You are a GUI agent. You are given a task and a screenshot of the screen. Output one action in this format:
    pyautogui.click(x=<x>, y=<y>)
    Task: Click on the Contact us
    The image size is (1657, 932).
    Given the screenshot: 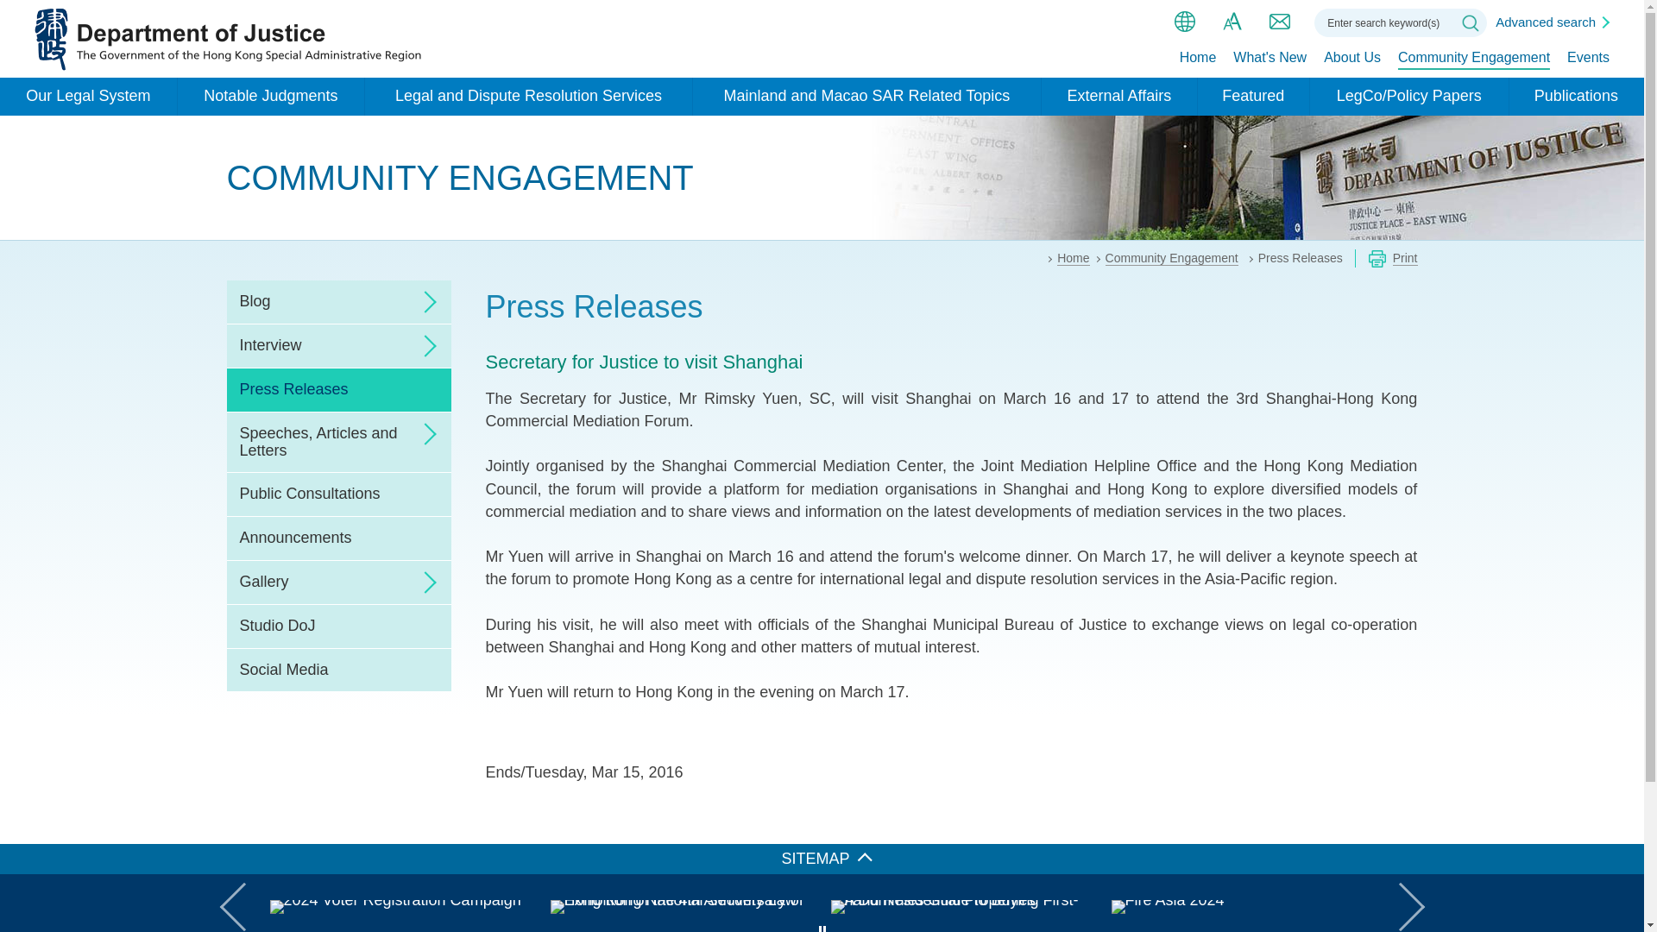 What is the action you would take?
    pyautogui.click(x=1279, y=21)
    